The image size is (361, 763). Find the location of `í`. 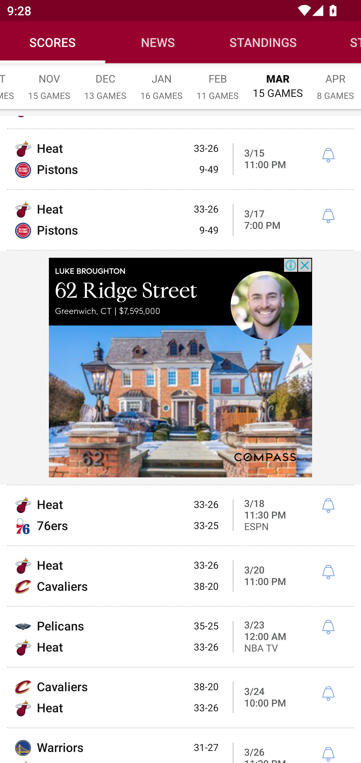

í is located at coordinates (328, 754).